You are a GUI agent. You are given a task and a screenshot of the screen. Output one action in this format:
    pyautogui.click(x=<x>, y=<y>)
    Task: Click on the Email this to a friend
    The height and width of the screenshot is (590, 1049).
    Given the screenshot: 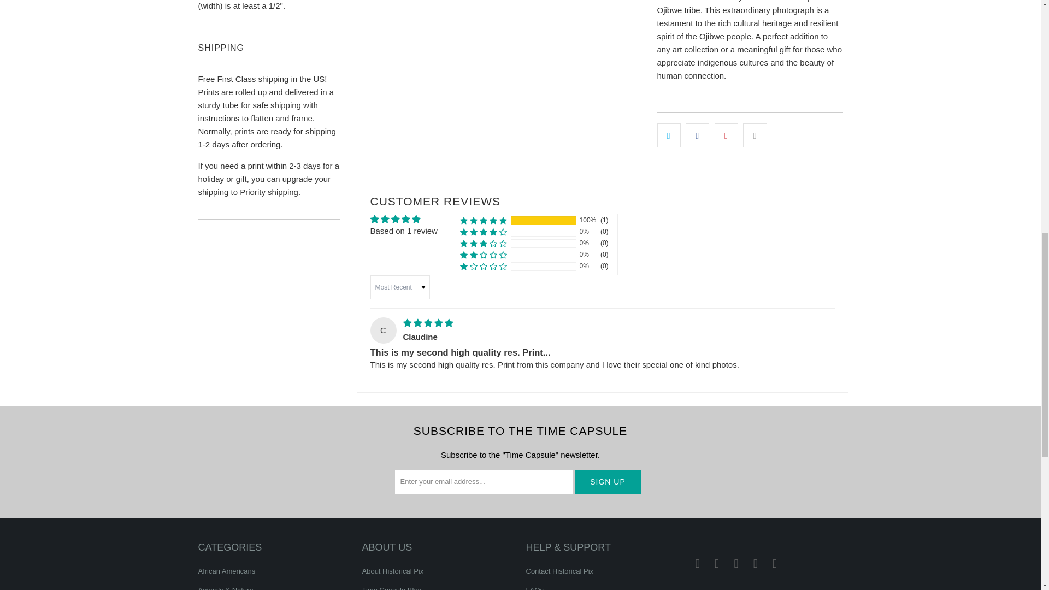 What is the action you would take?
    pyautogui.click(x=755, y=135)
    